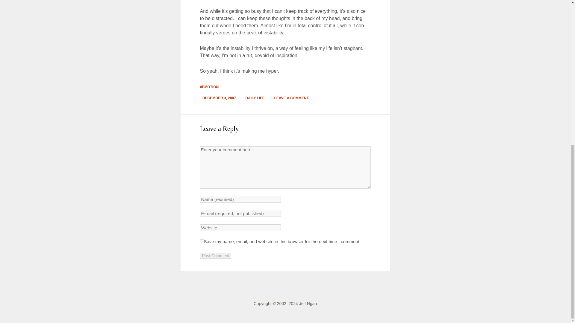 This screenshot has width=575, height=323. I want to click on DECEMBER 3, 2007, so click(219, 98).